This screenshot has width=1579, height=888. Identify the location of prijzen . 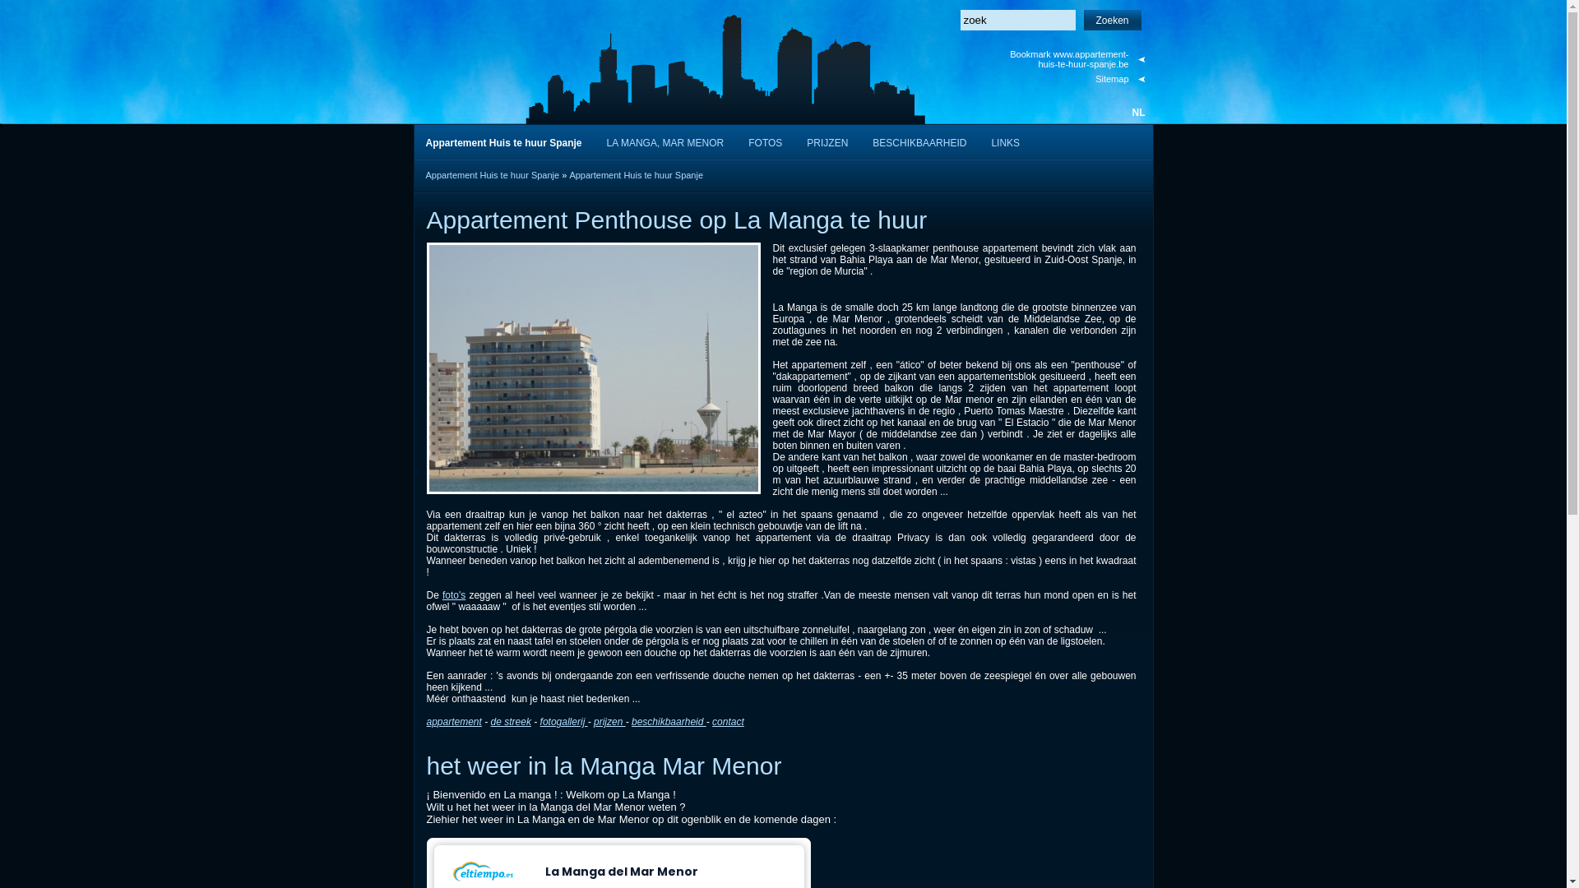
(610, 722).